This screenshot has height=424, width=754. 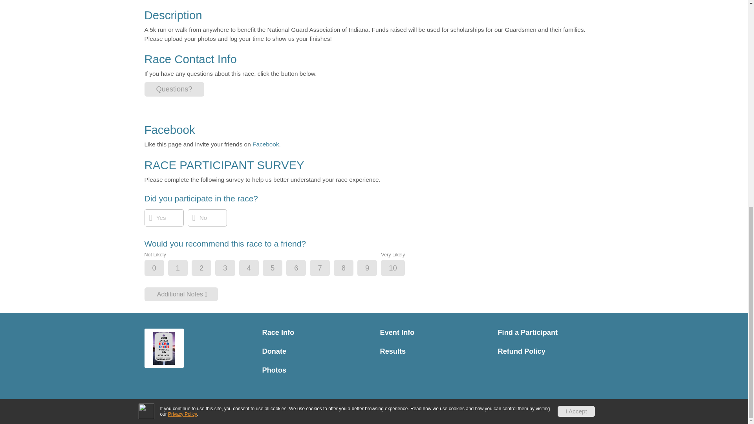 What do you see at coordinates (208, 269) in the screenshot?
I see `2` at bounding box center [208, 269].